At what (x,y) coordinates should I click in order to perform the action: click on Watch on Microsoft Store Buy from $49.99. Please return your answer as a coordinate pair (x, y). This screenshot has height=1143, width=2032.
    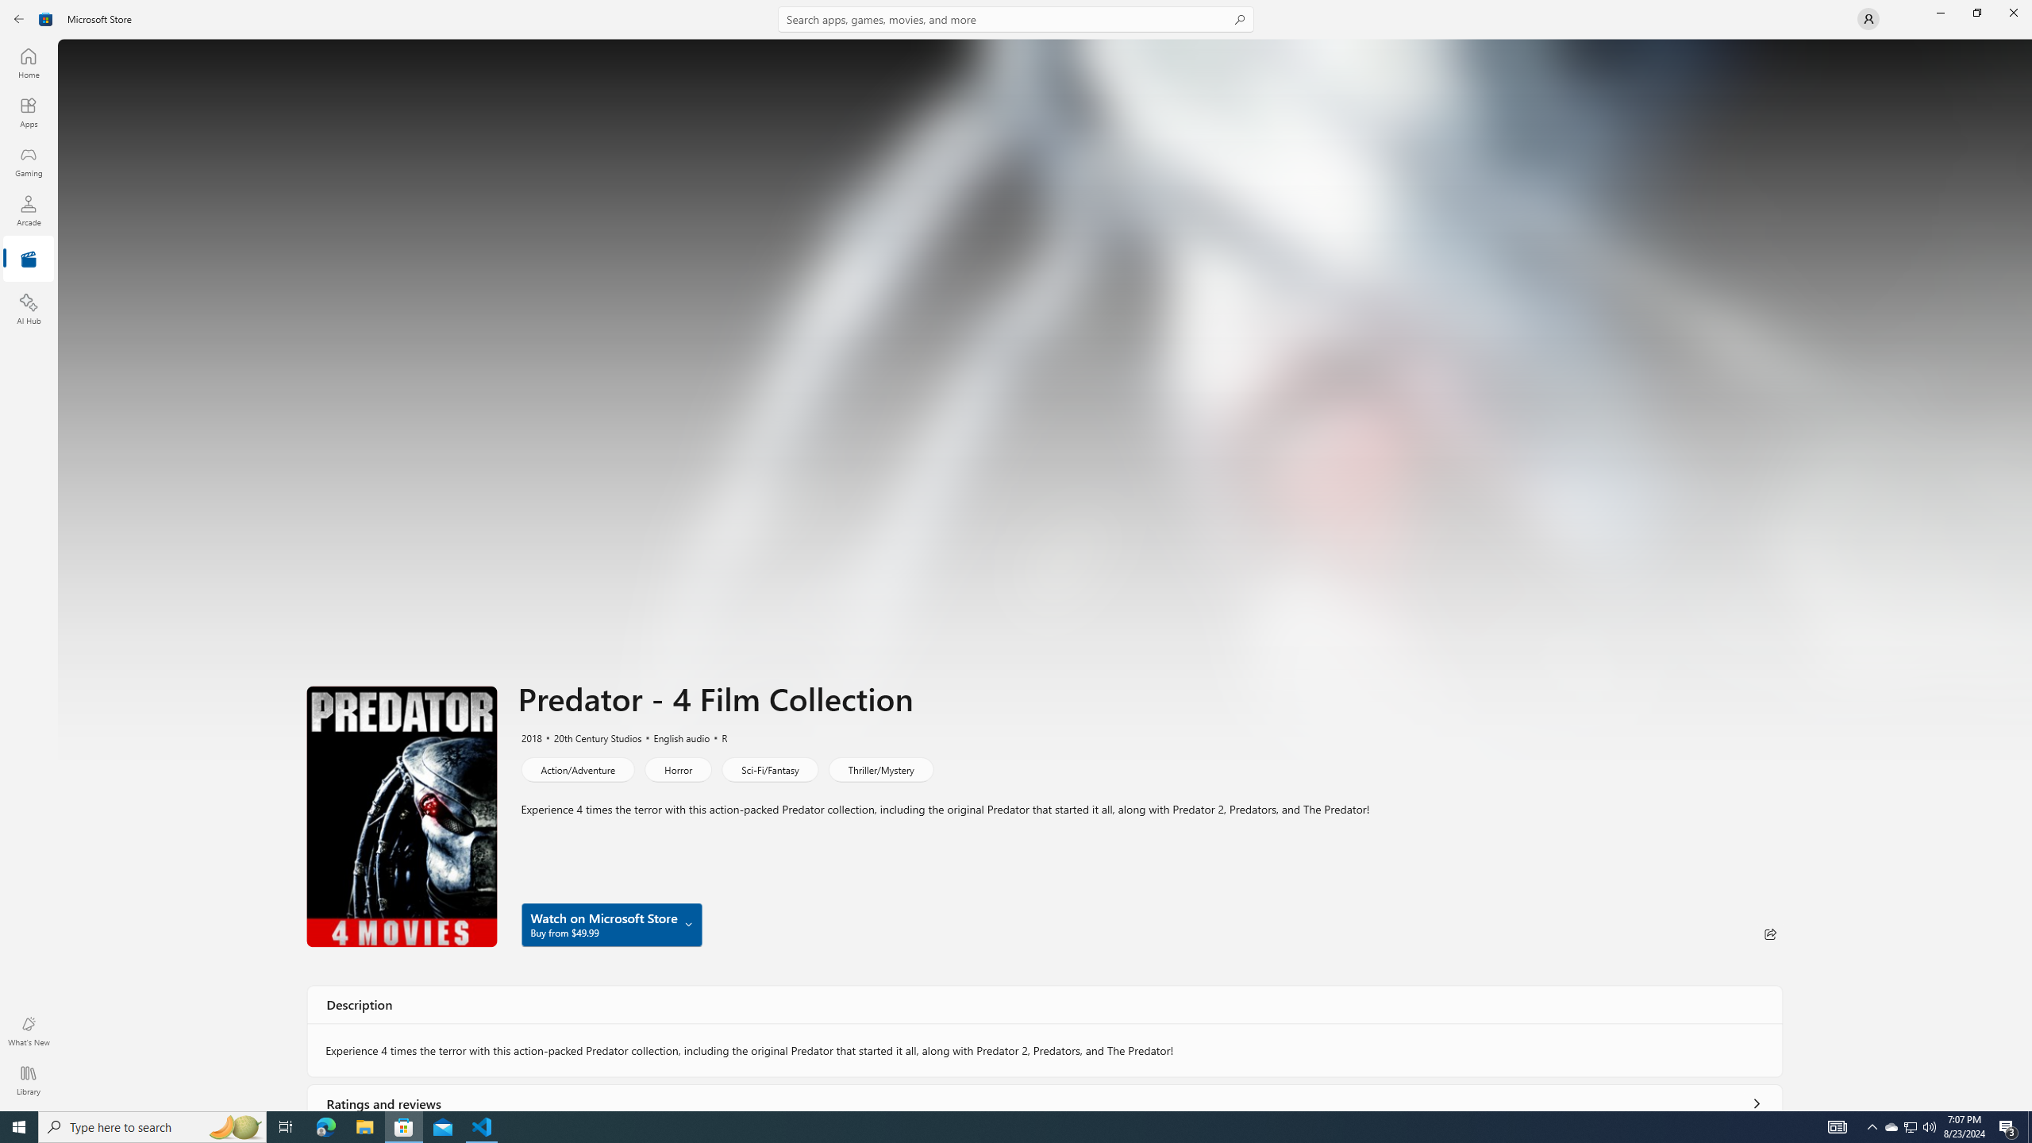
    Looking at the image, I should click on (611, 924).